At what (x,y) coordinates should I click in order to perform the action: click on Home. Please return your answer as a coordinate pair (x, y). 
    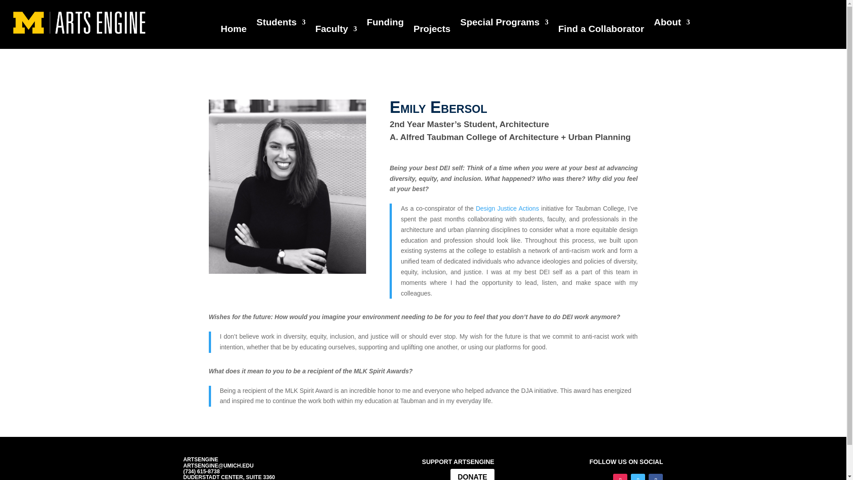
    Looking at the image, I should click on (234, 30).